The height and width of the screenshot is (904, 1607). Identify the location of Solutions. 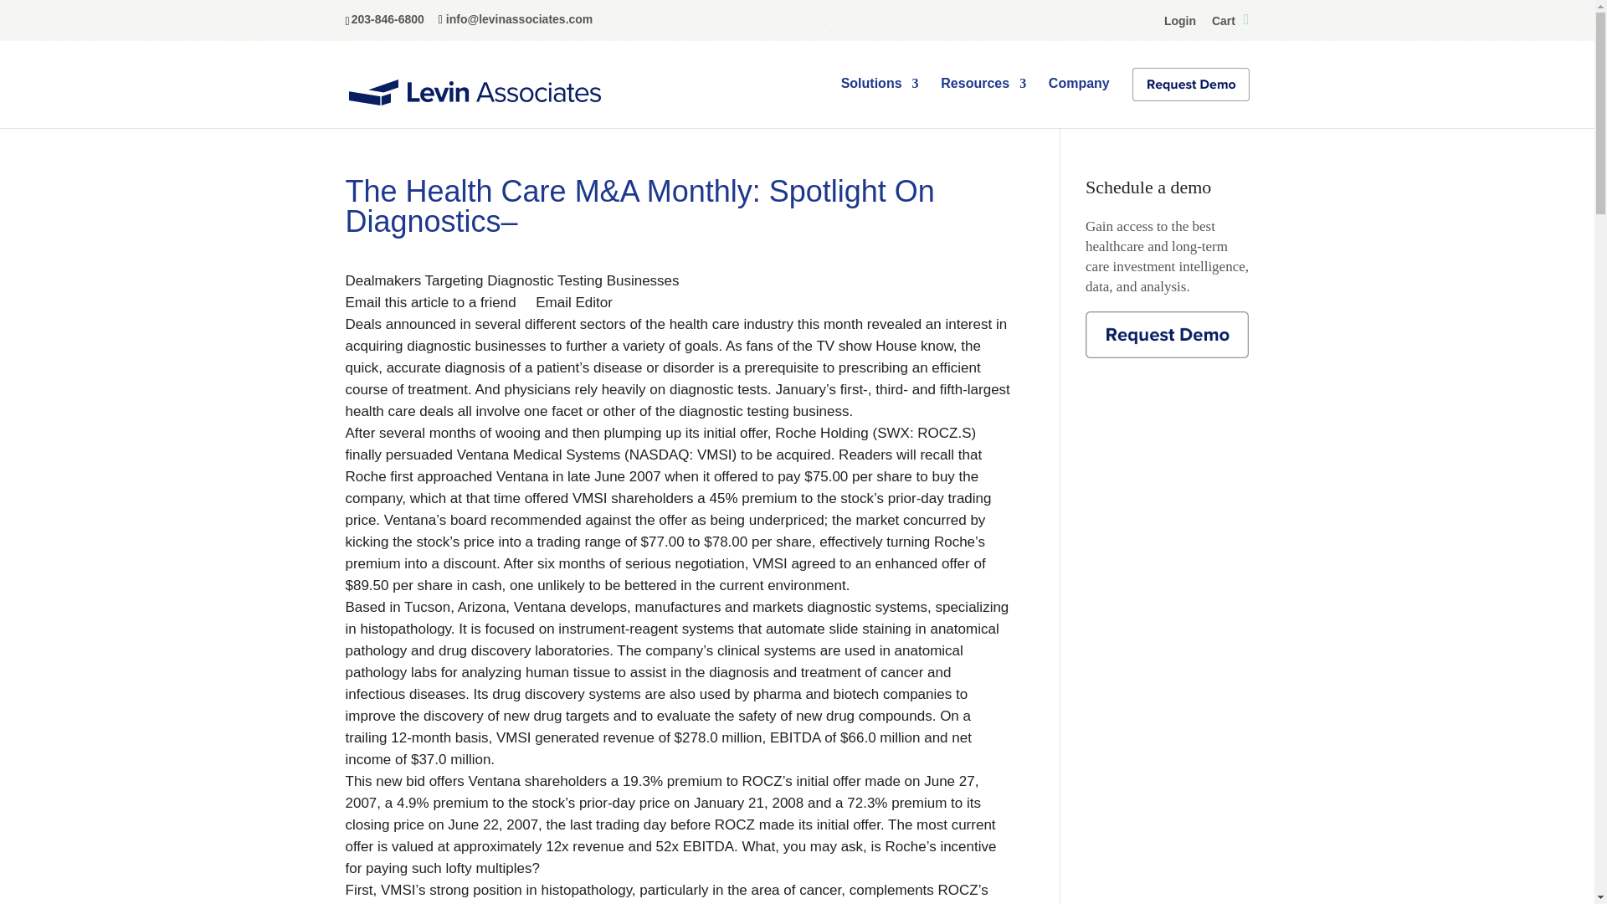
(880, 97).